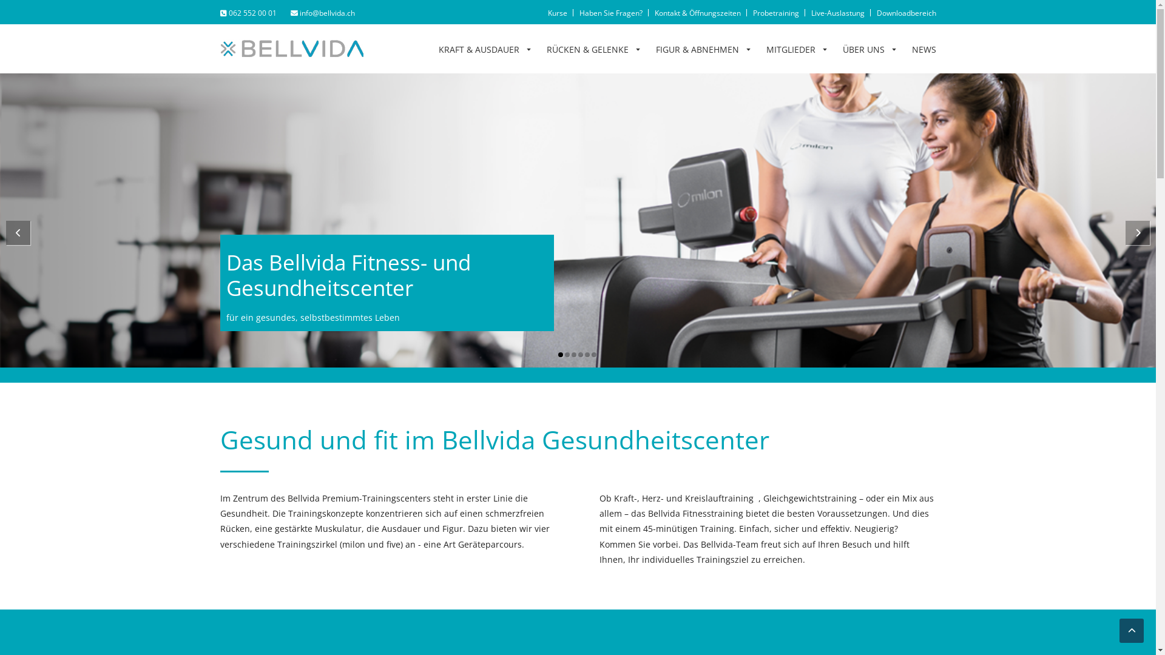 This screenshot has height=655, width=1165. What do you see at coordinates (704, 49) in the screenshot?
I see `FIGUR & ABNEHMEN` at bounding box center [704, 49].